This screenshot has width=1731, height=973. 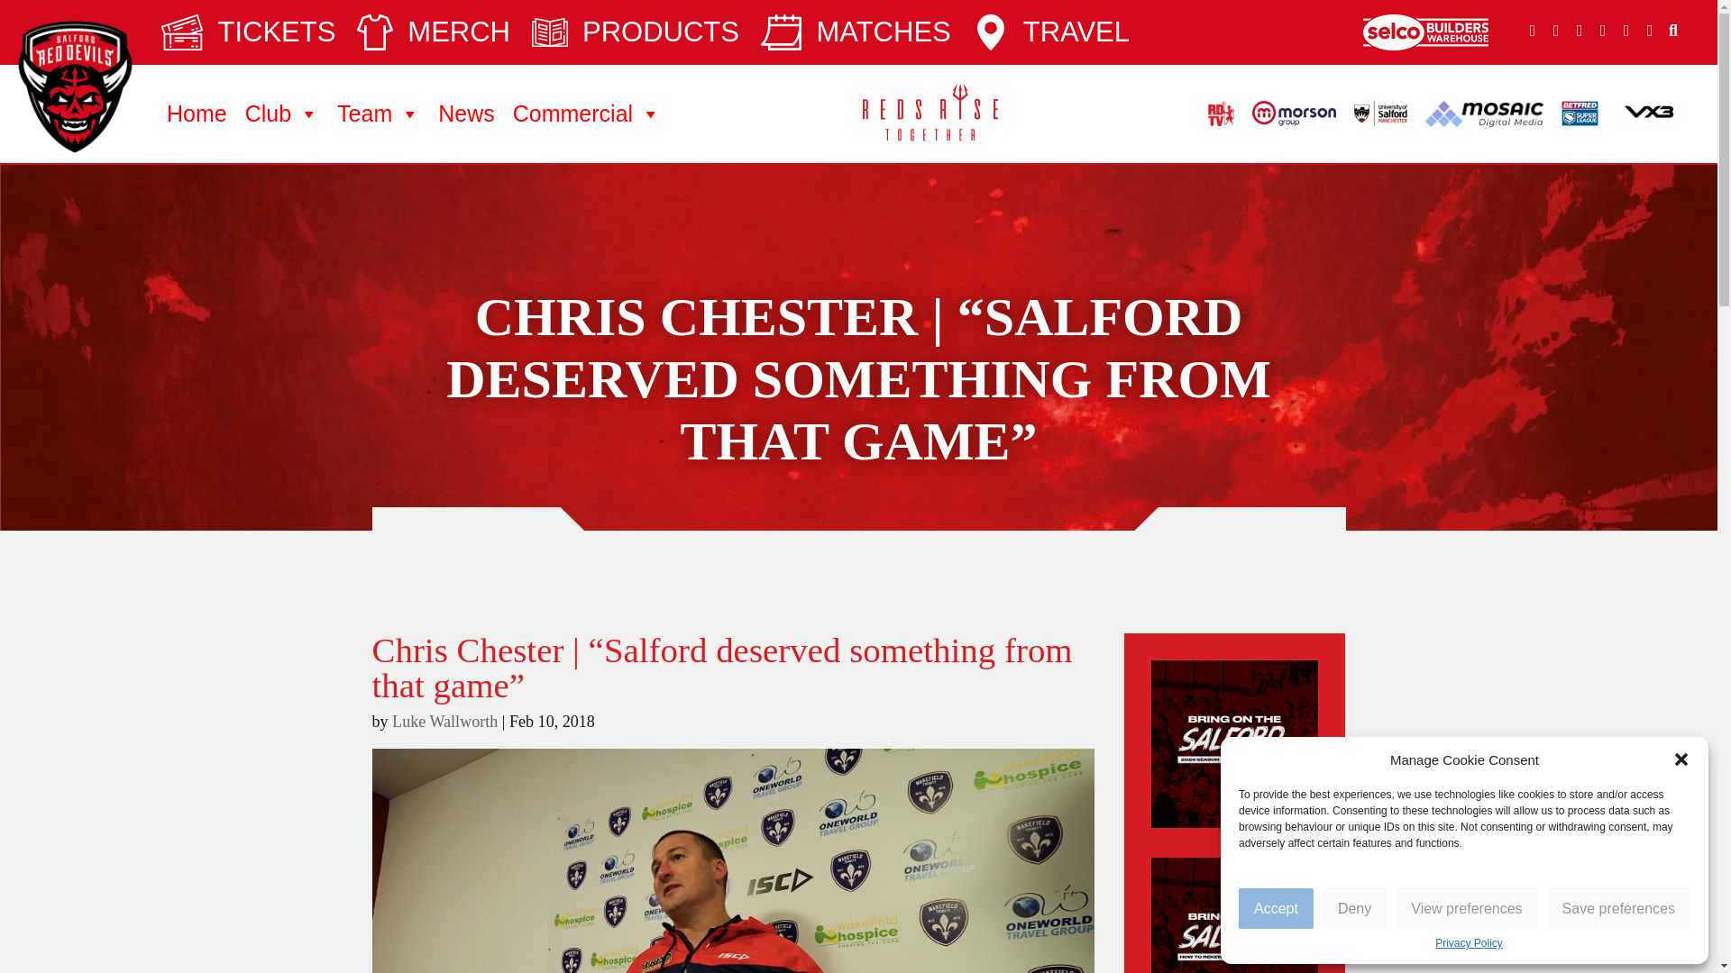 What do you see at coordinates (1277, 908) in the screenshot?
I see `Accept` at bounding box center [1277, 908].